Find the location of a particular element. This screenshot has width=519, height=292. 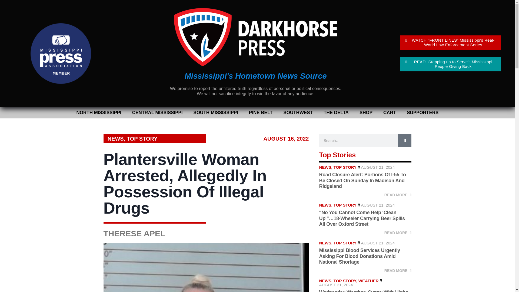

SHOP is located at coordinates (366, 112).